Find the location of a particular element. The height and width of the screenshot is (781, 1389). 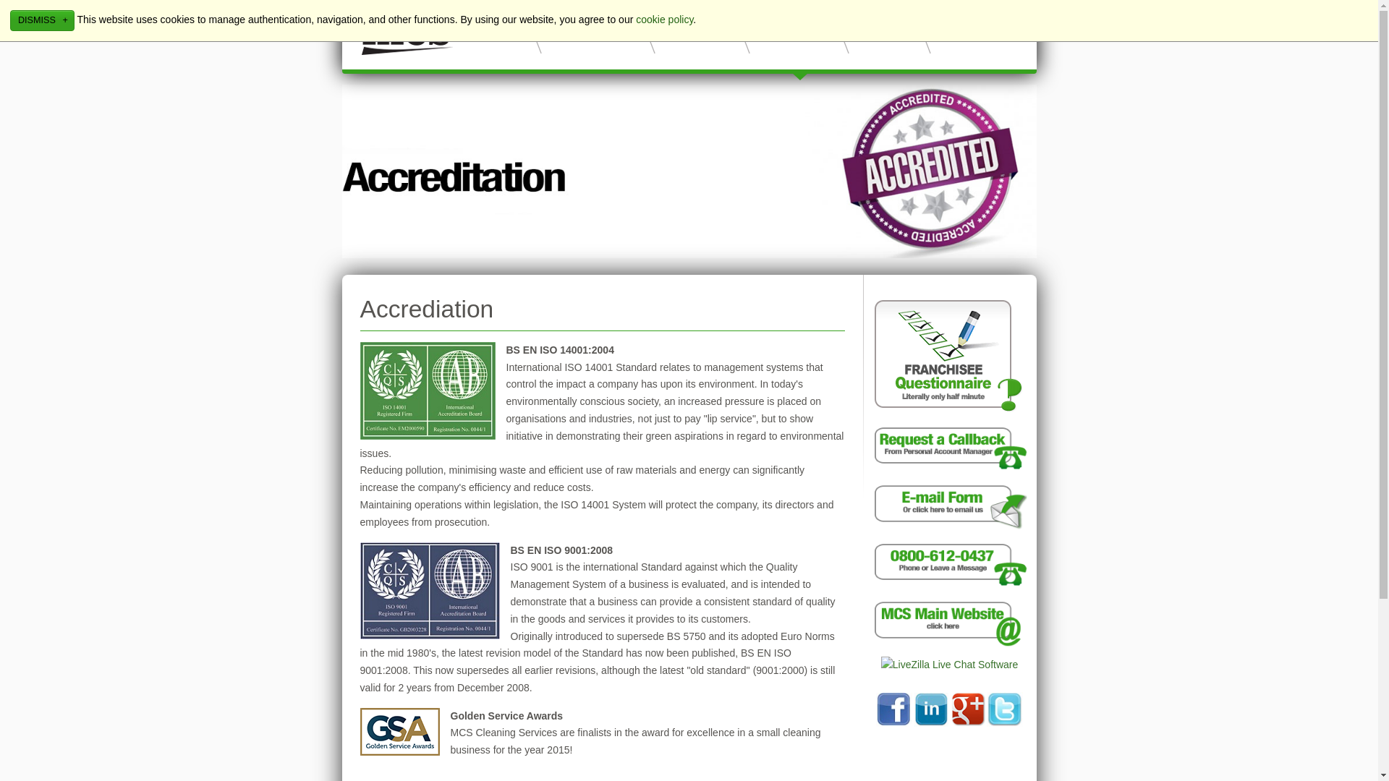

Who are MCS? is located at coordinates (589, 31).